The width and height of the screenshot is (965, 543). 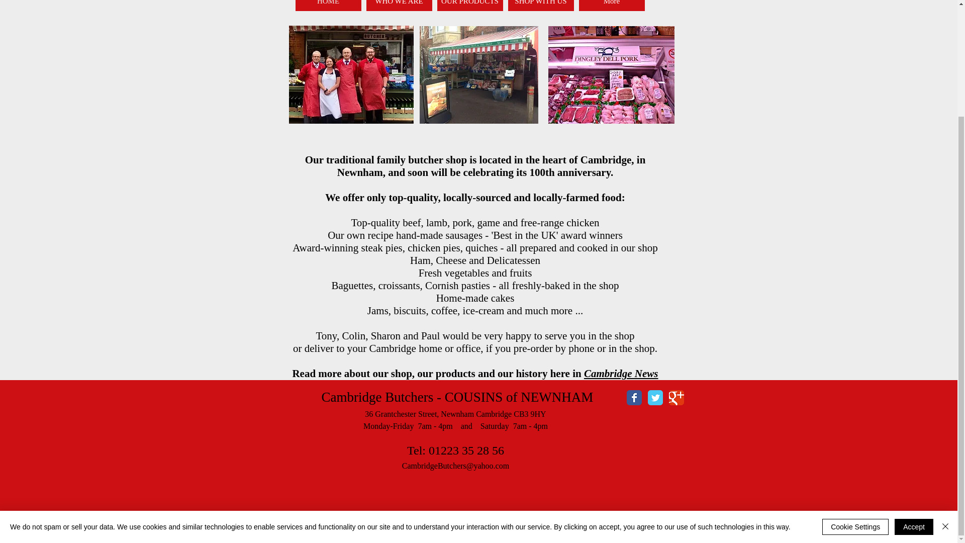 I want to click on HOME, so click(x=328, y=5).